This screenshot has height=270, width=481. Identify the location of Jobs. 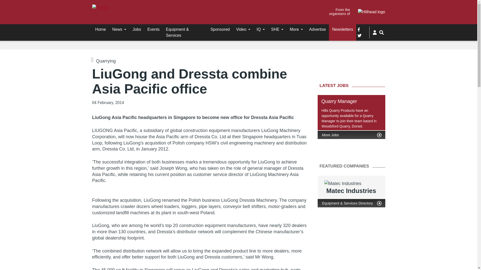
(137, 29).